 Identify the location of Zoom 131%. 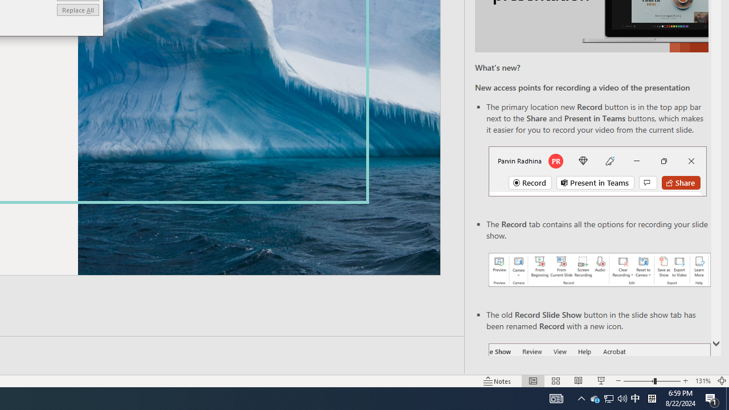
(635, 399).